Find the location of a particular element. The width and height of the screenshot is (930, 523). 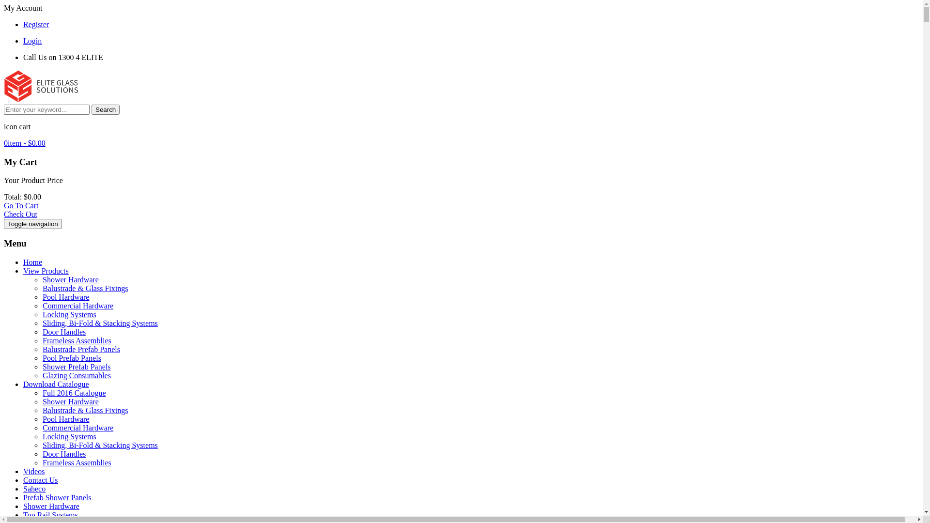

Locking Systems is located at coordinates (70, 315).